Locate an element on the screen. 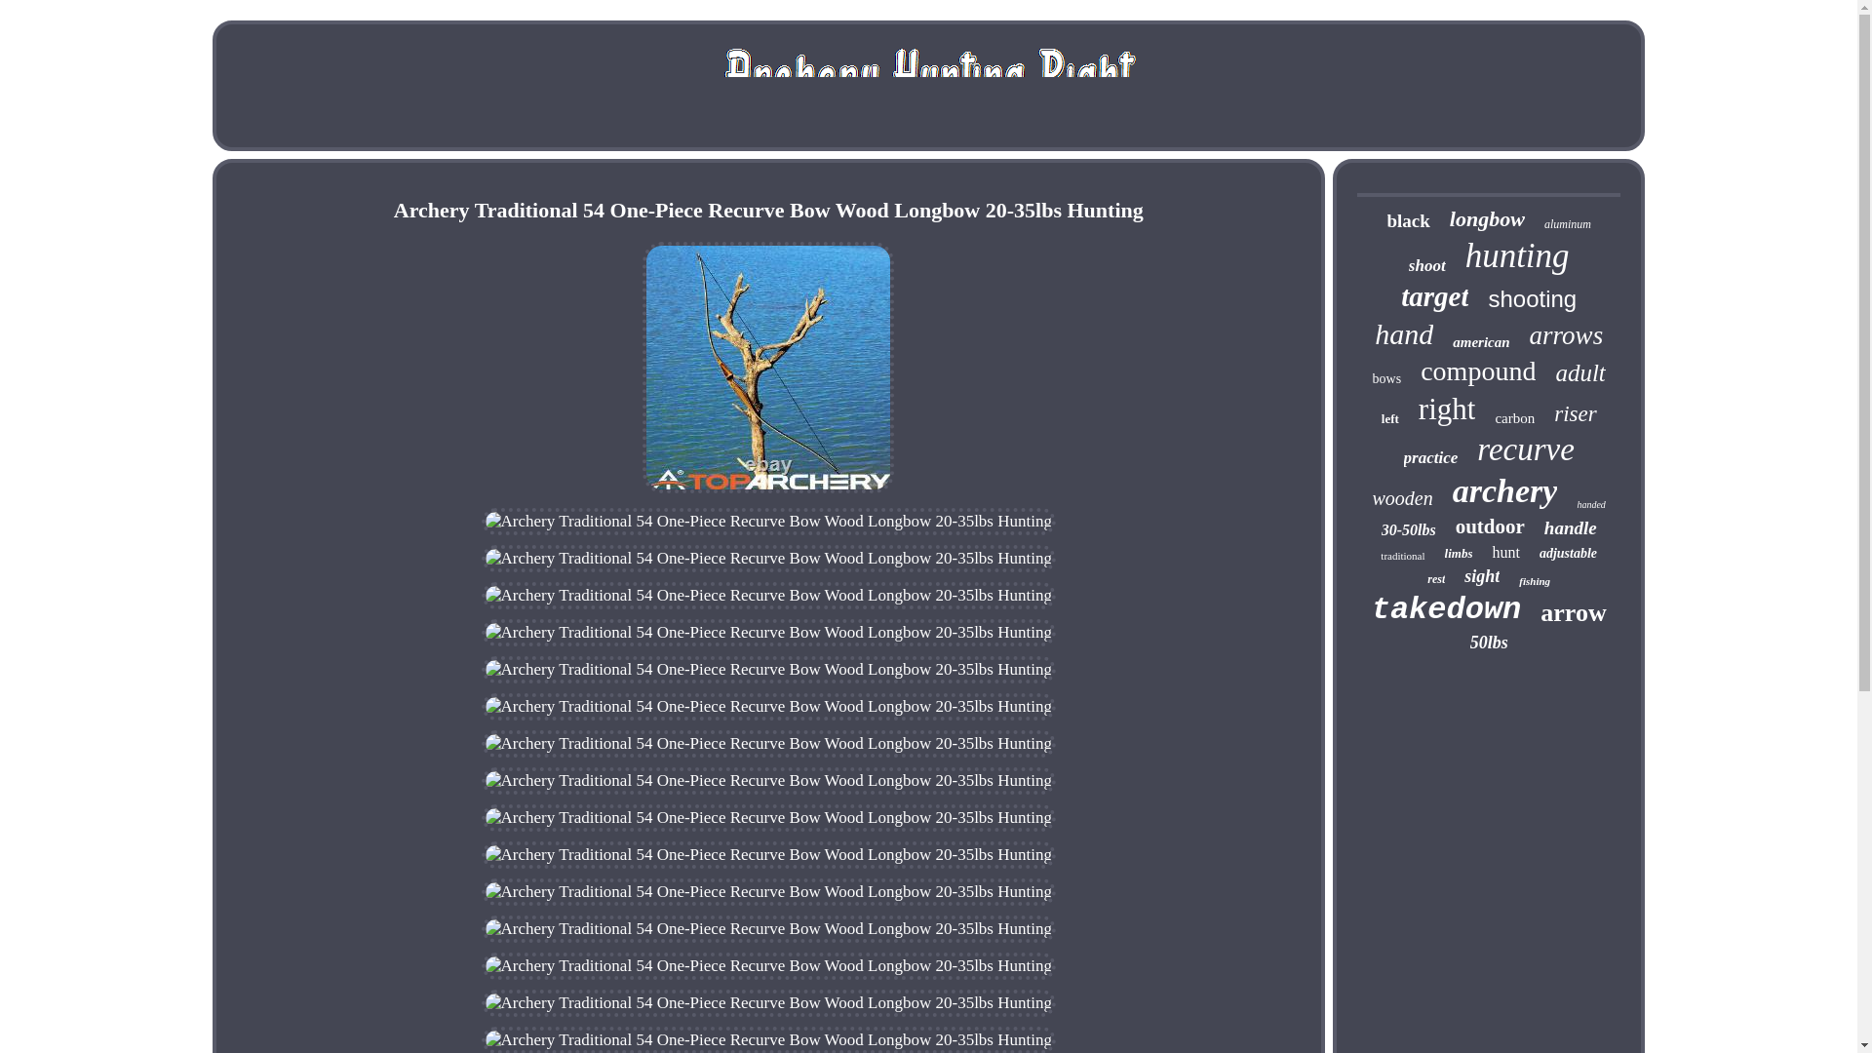 This screenshot has width=1872, height=1053. wooden is located at coordinates (1402, 498).